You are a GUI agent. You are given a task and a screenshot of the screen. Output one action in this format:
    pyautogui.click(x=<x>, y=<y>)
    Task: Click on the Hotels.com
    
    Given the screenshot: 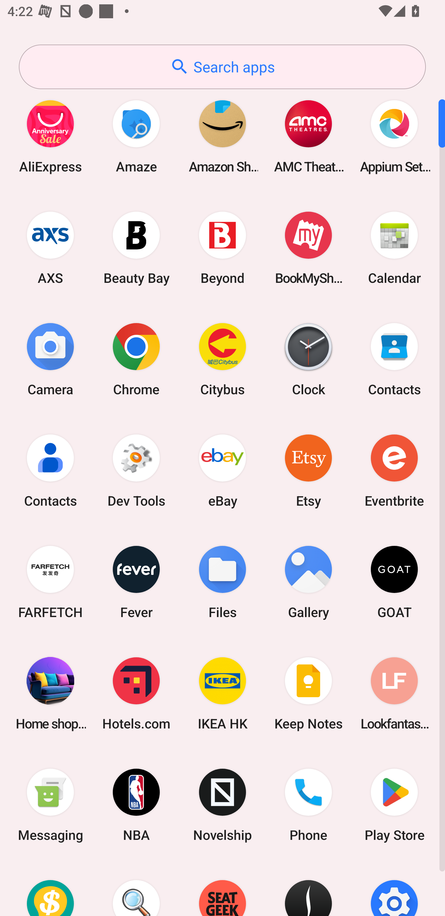 What is the action you would take?
    pyautogui.click(x=136, y=693)
    